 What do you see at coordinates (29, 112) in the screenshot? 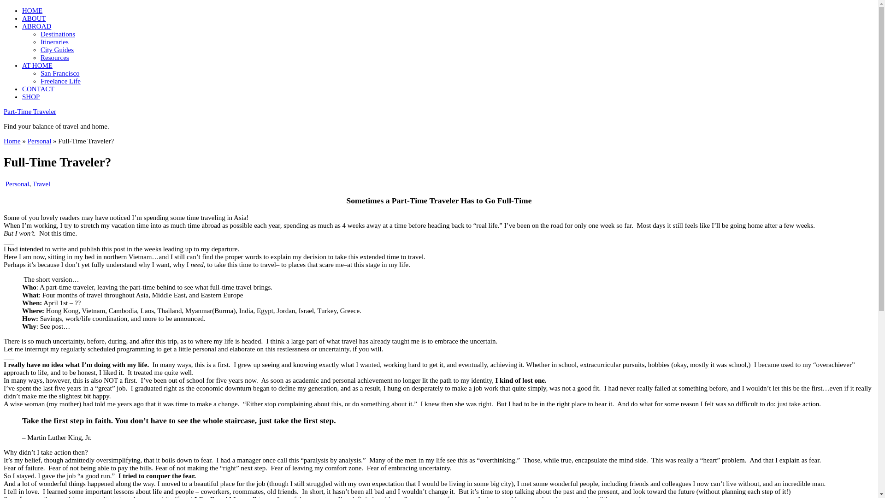
I see `Part-Time Traveler` at bounding box center [29, 112].